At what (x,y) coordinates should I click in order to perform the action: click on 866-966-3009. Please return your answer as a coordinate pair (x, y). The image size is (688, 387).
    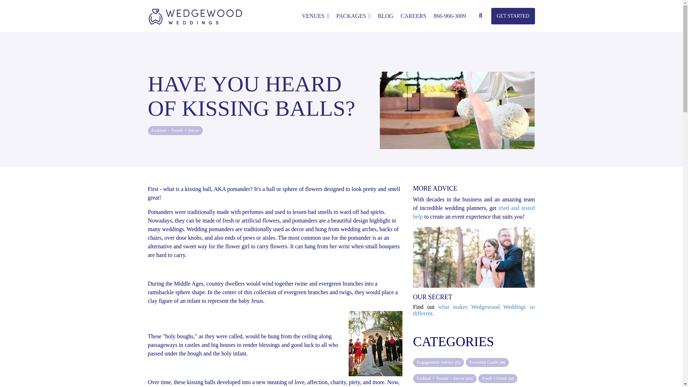
    Looking at the image, I should click on (450, 16).